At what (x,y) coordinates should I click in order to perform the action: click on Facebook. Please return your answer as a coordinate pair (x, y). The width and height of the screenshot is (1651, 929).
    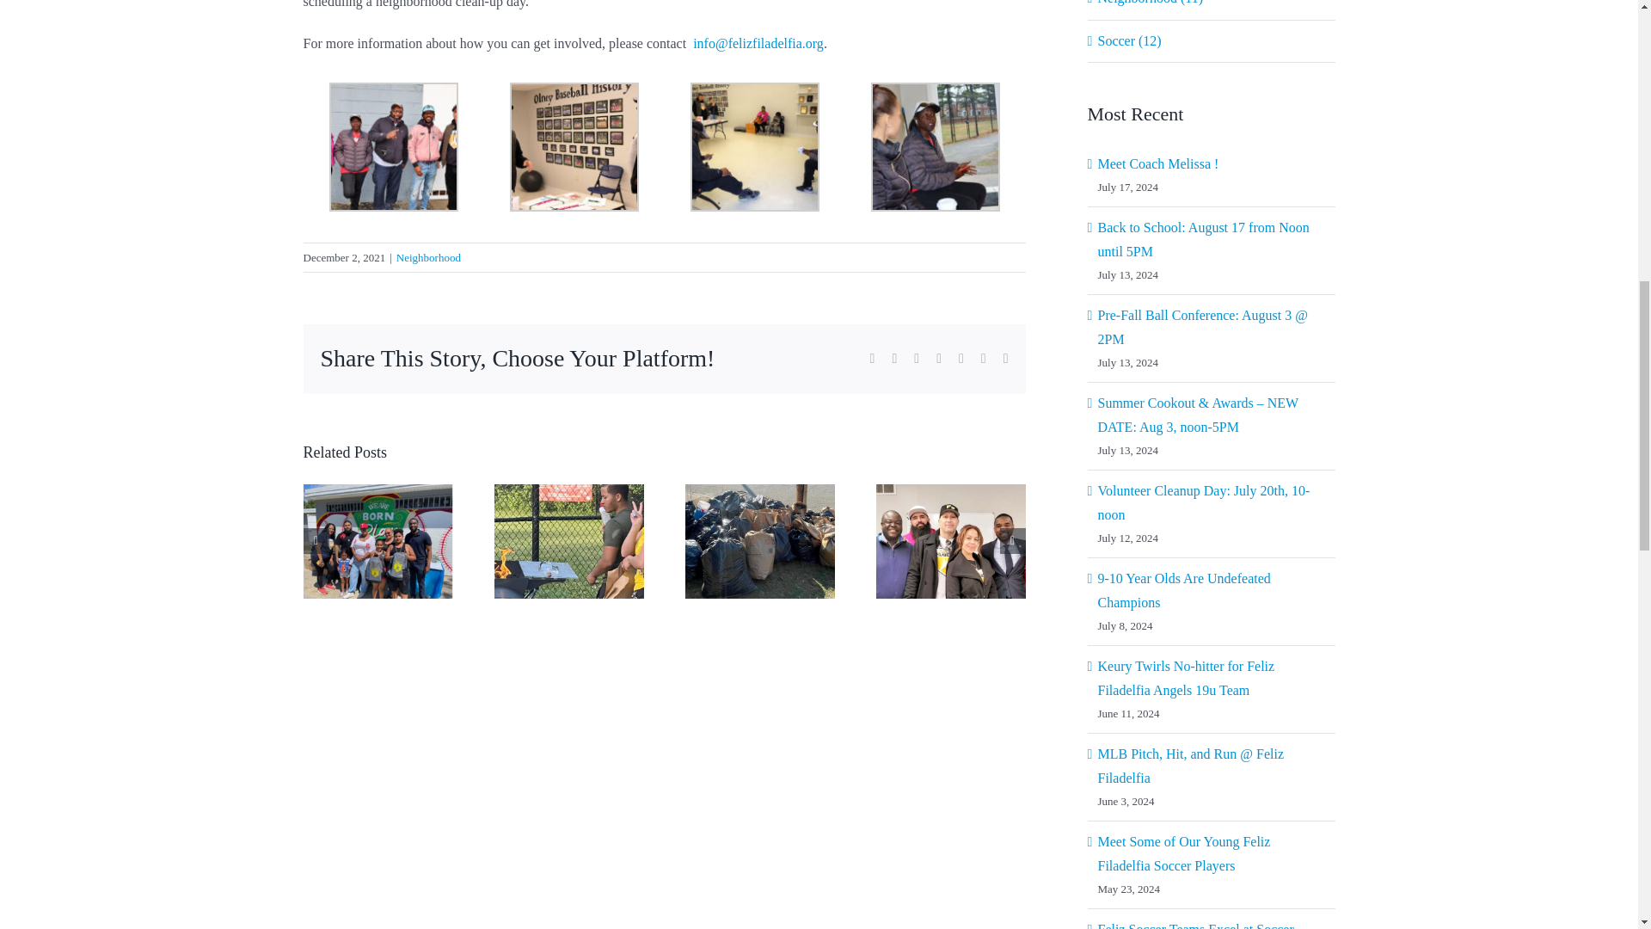
    Looking at the image, I should click on (872, 359).